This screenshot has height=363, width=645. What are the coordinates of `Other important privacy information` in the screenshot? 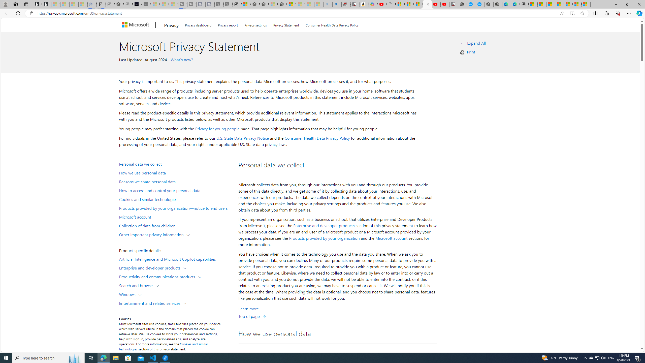 It's located at (152, 234).